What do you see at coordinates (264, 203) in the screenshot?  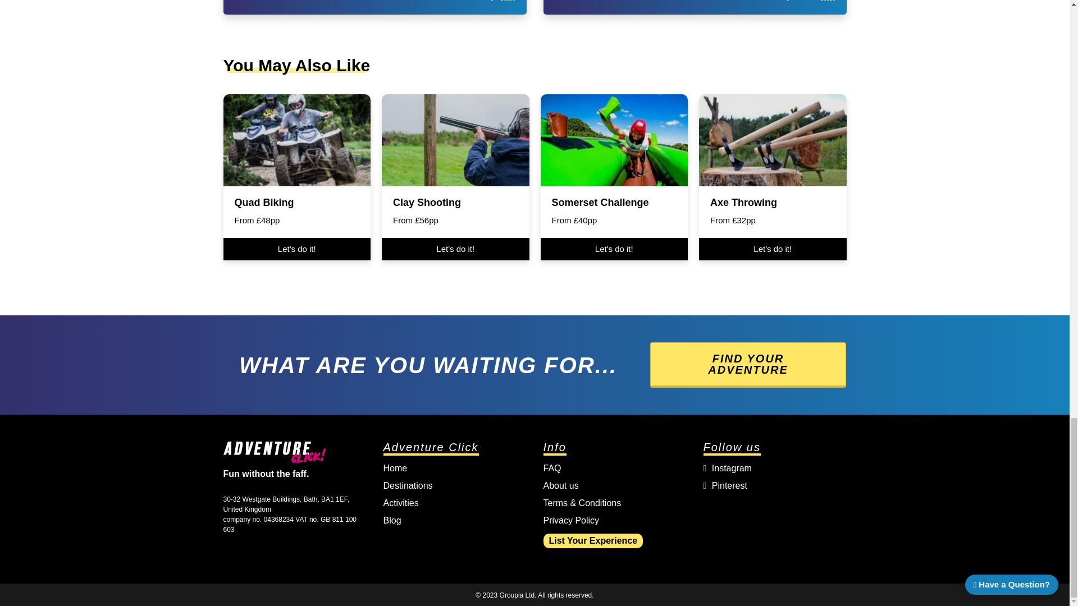 I see `Quad Biking` at bounding box center [264, 203].